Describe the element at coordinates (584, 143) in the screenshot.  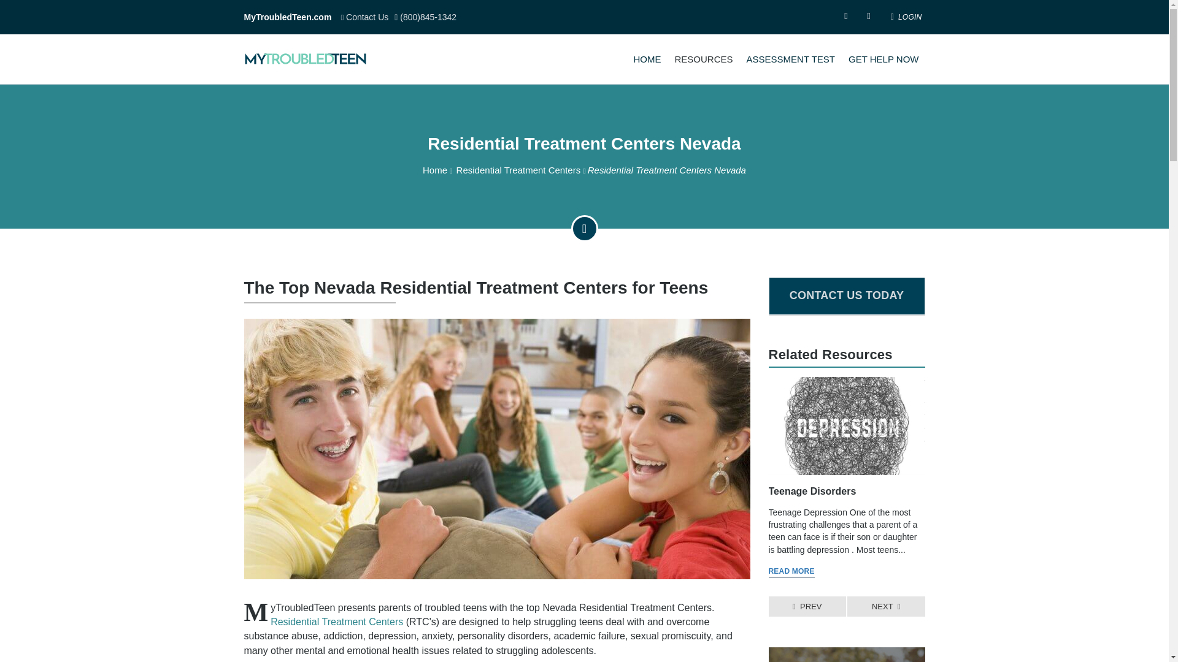
I see `Residential Treatment Centers Nevada` at that location.